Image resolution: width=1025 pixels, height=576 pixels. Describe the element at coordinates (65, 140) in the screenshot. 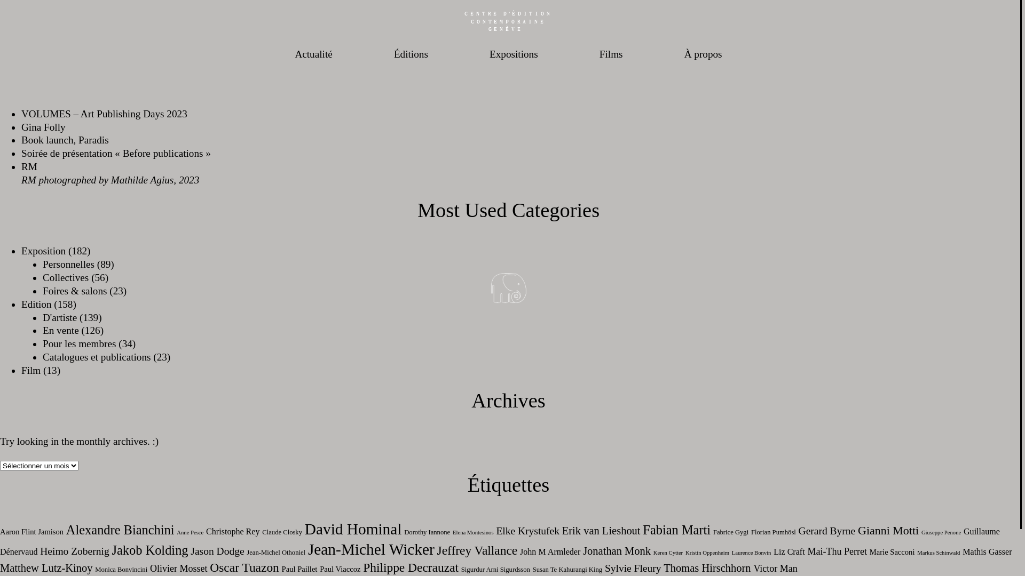

I see `Book launch, Paradis` at that location.